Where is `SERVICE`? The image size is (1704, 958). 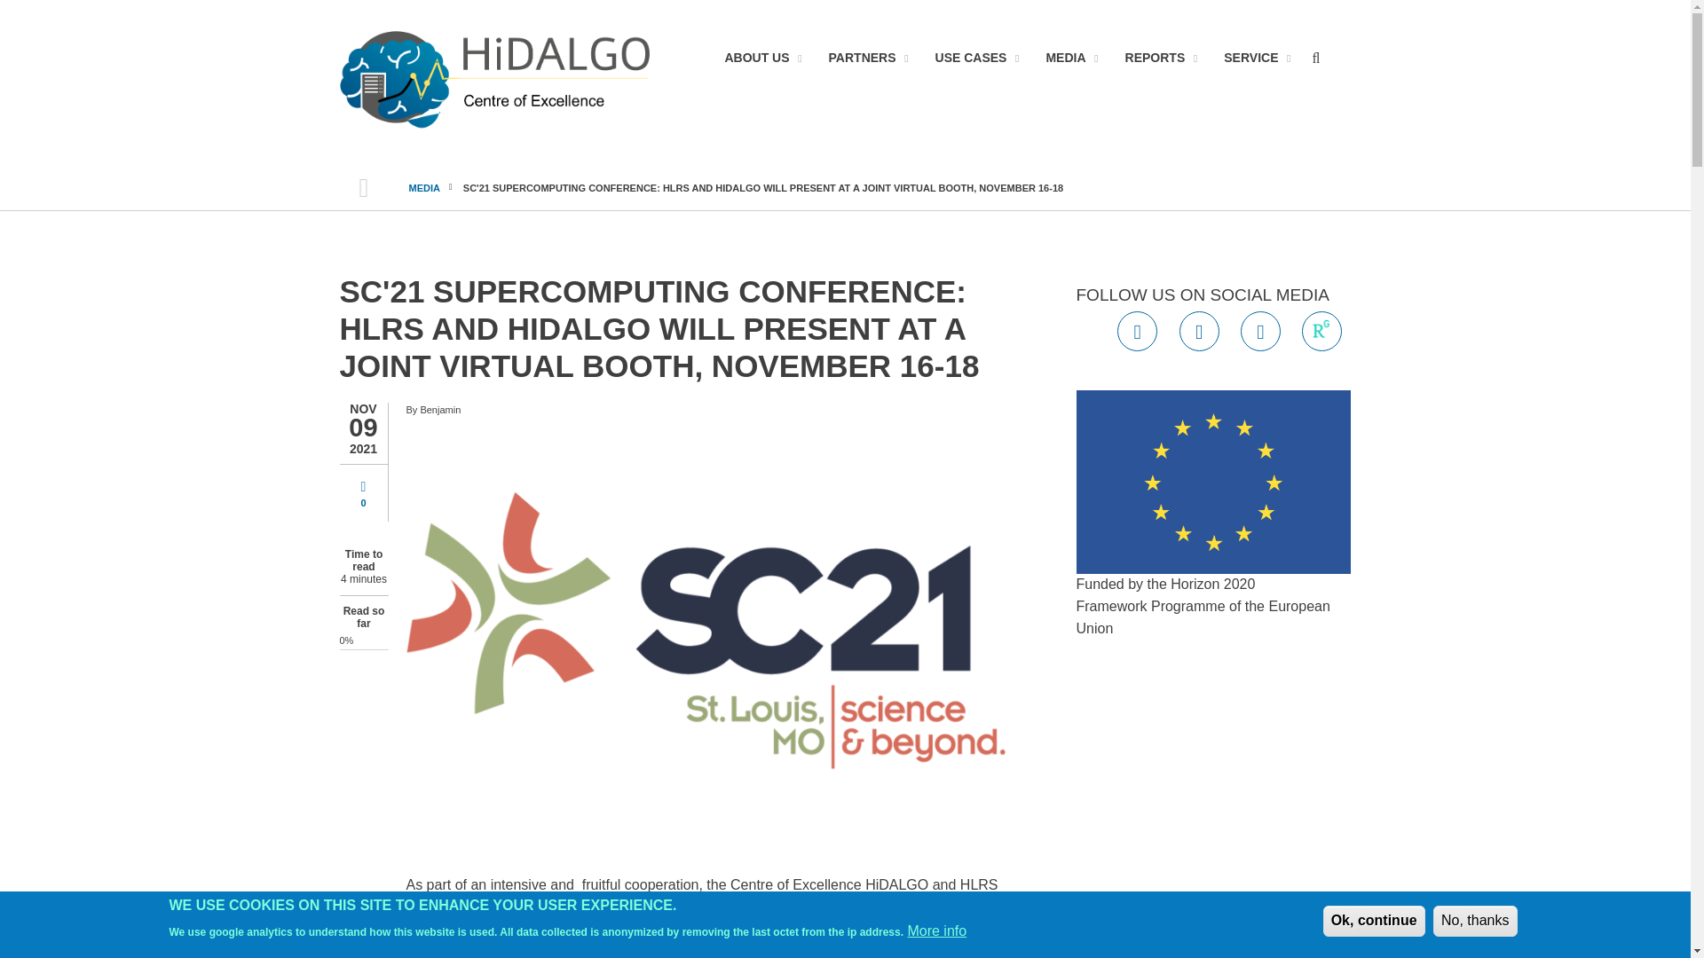
SERVICE is located at coordinates (1250, 59).